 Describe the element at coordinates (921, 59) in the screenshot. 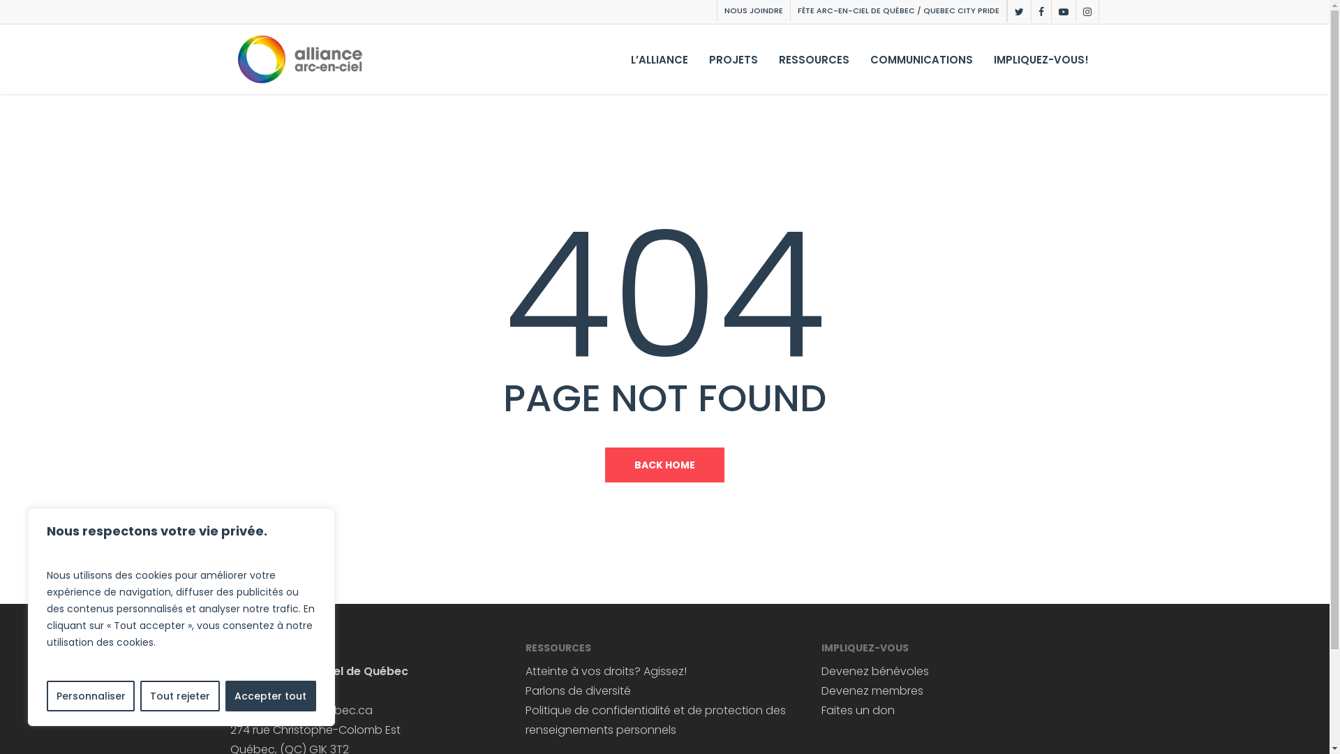

I see `COMMUNICATIONS` at that location.